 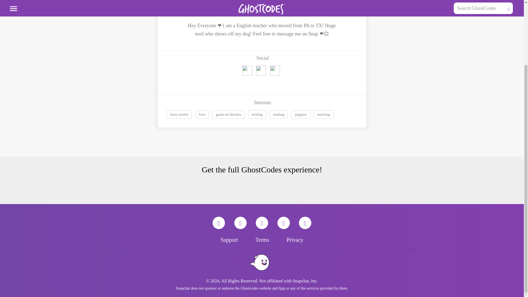 What do you see at coordinates (229, 240) in the screenshot?
I see `Support` at bounding box center [229, 240].